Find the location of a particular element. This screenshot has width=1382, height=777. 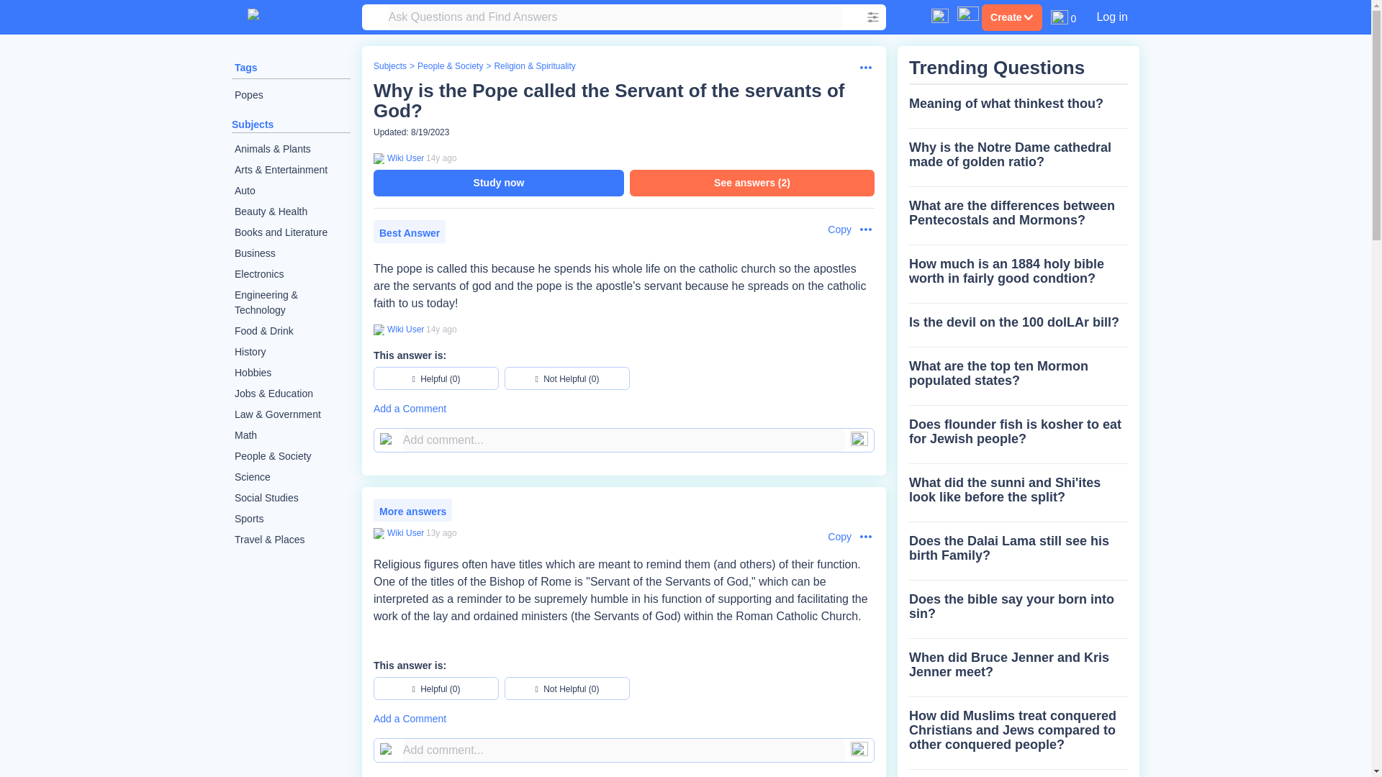

2010-03-07 13:46:03 is located at coordinates (441, 330).